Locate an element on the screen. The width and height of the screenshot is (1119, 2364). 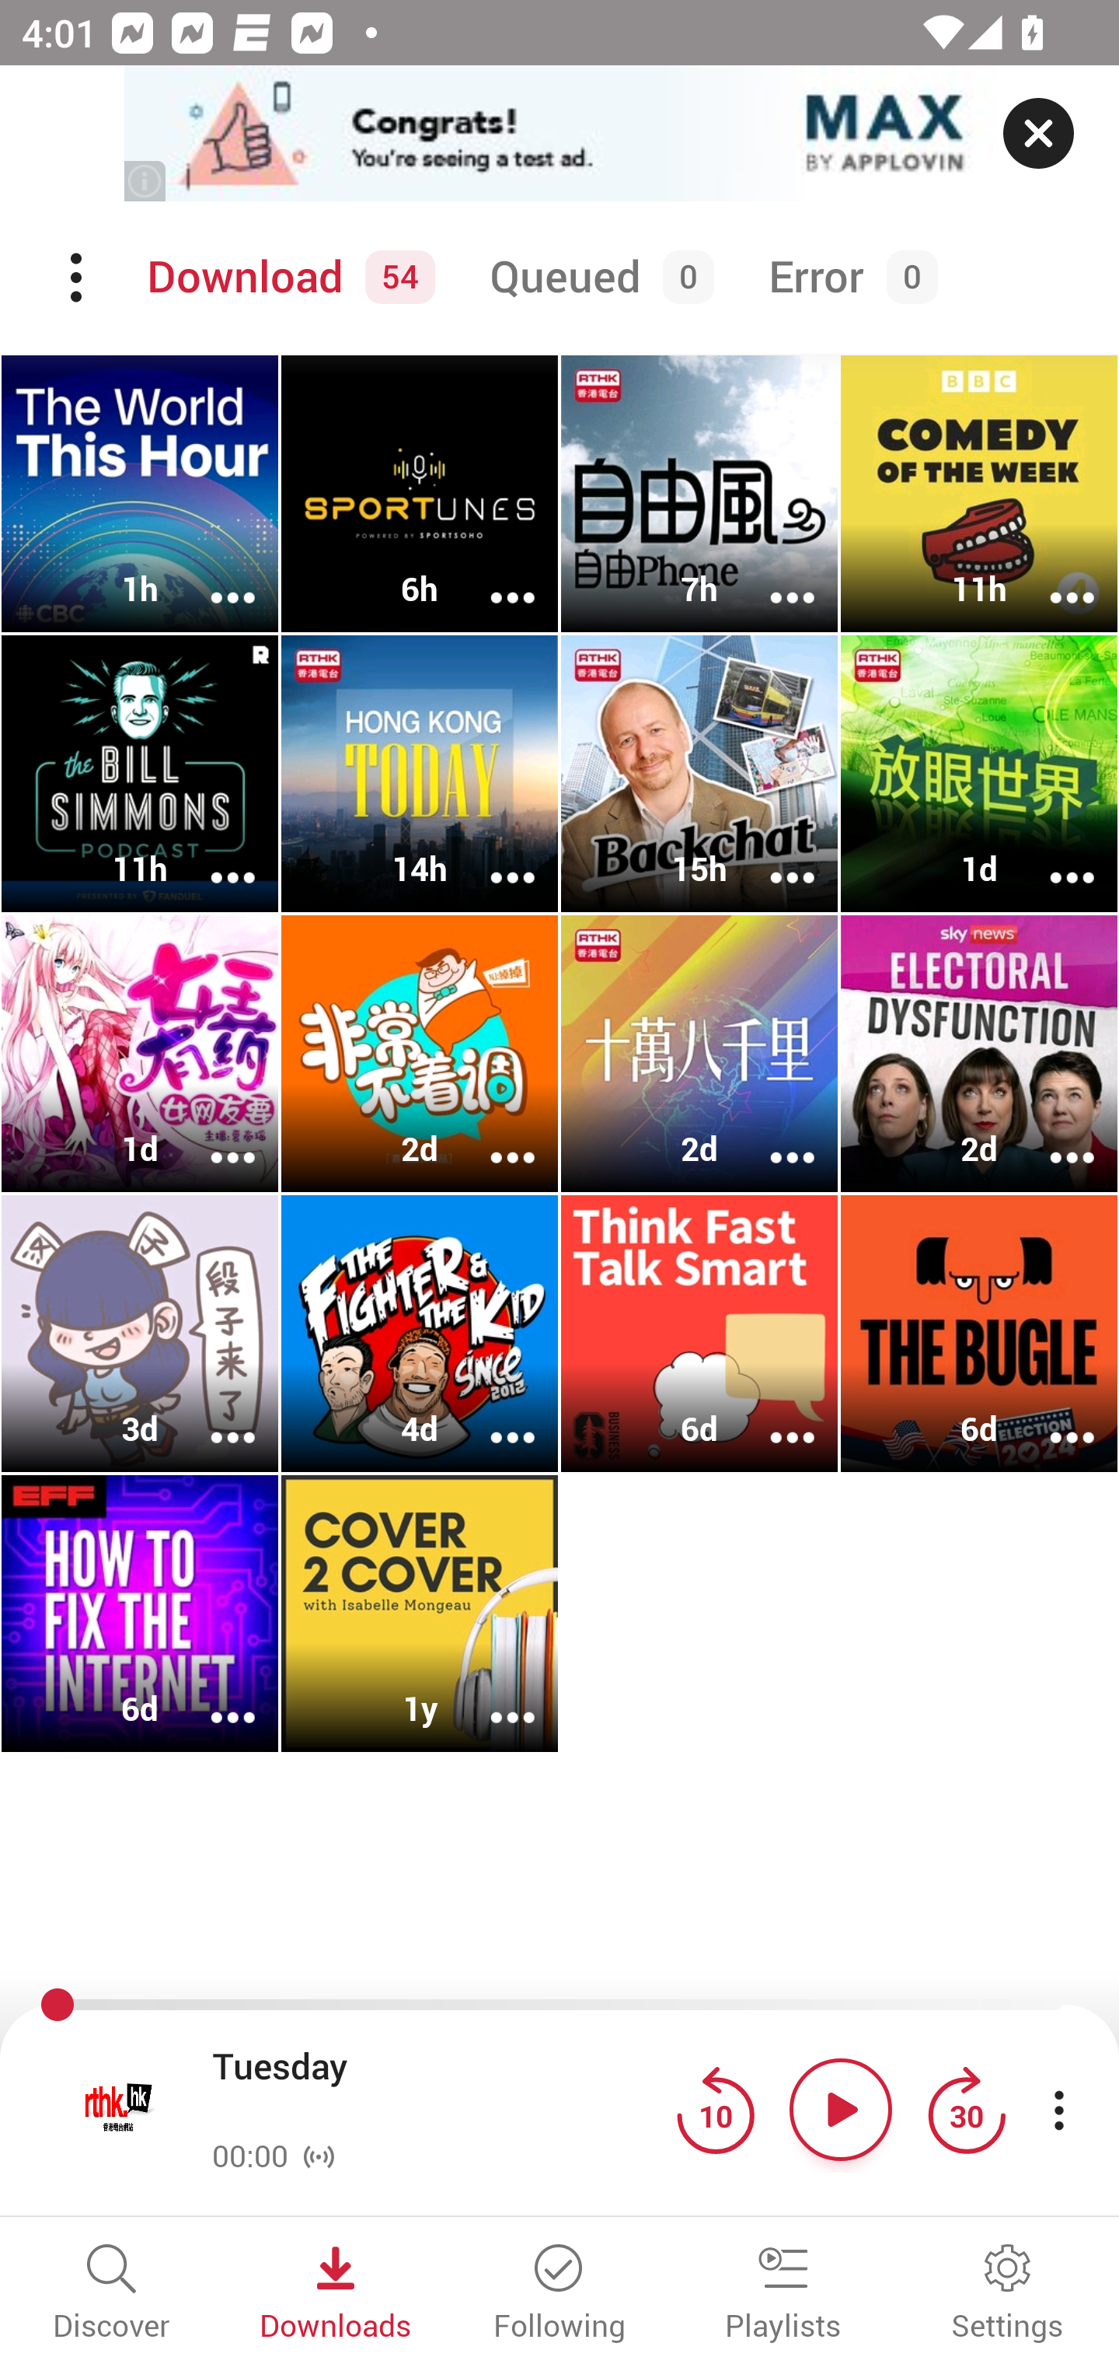
Jump back is located at coordinates (715, 2109).